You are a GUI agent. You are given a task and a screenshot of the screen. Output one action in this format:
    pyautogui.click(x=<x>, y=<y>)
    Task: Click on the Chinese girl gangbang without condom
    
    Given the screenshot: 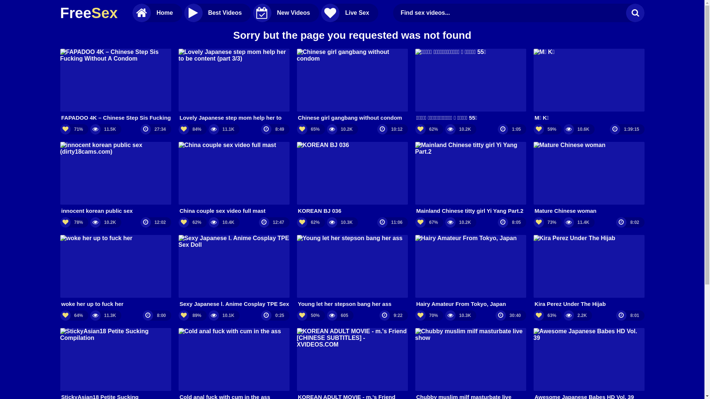 What is the action you would take?
    pyautogui.click(x=352, y=85)
    